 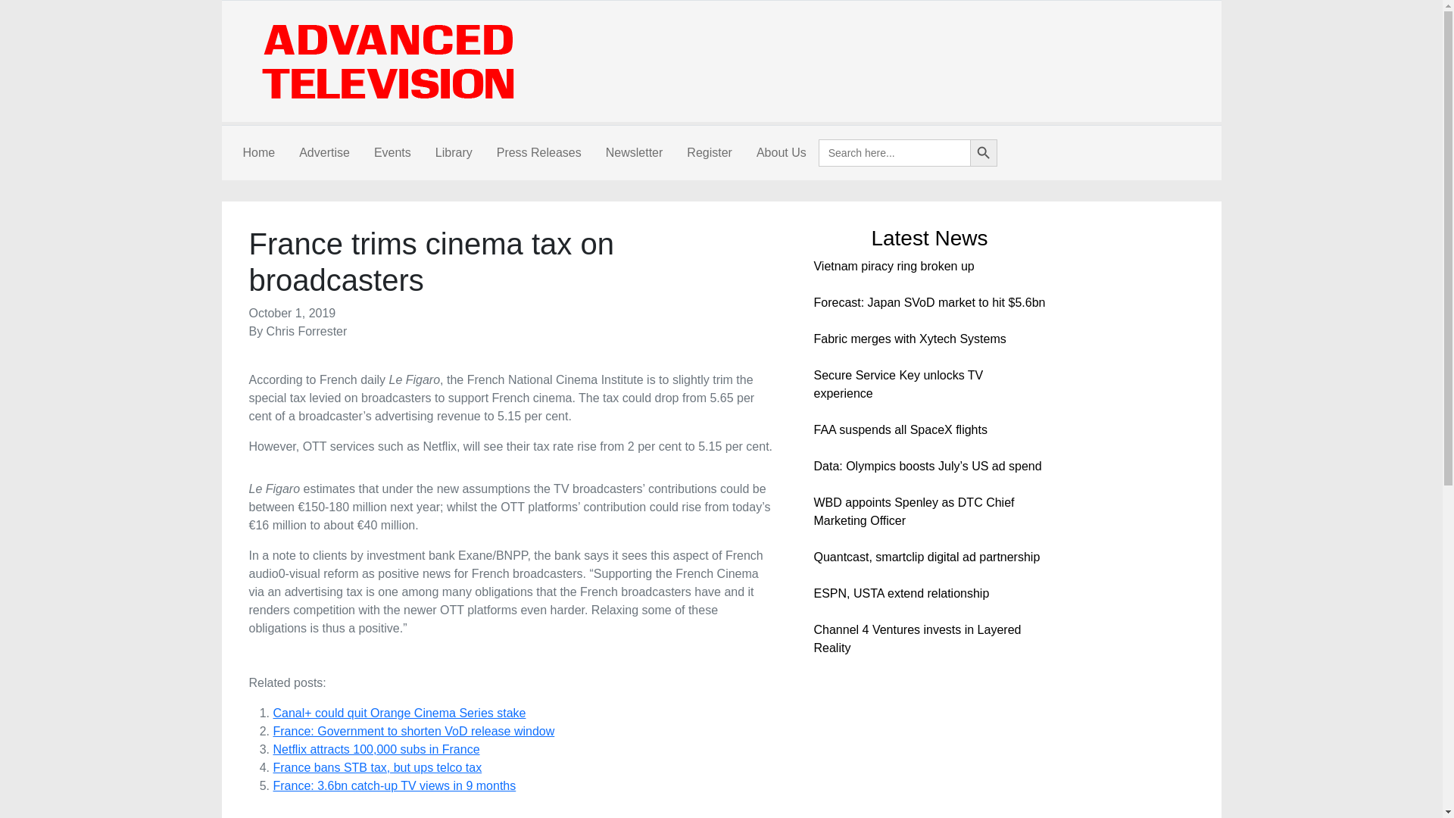 What do you see at coordinates (782, 153) in the screenshot?
I see `About Us` at bounding box center [782, 153].